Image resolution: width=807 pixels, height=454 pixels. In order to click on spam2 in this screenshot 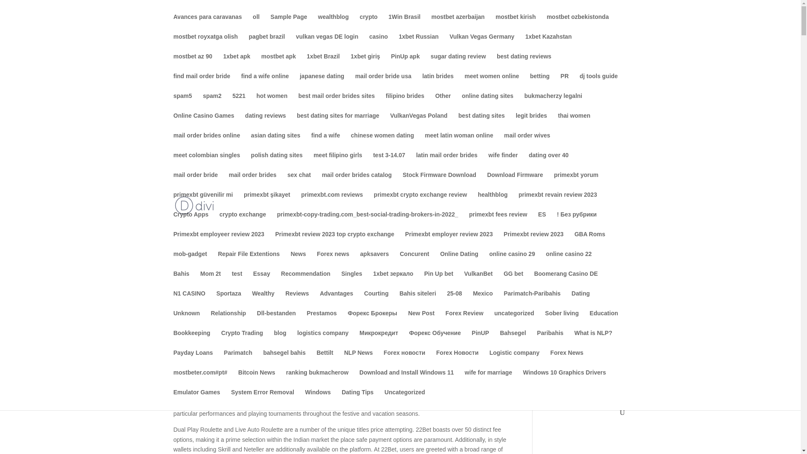, I will do `click(212, 103)`.